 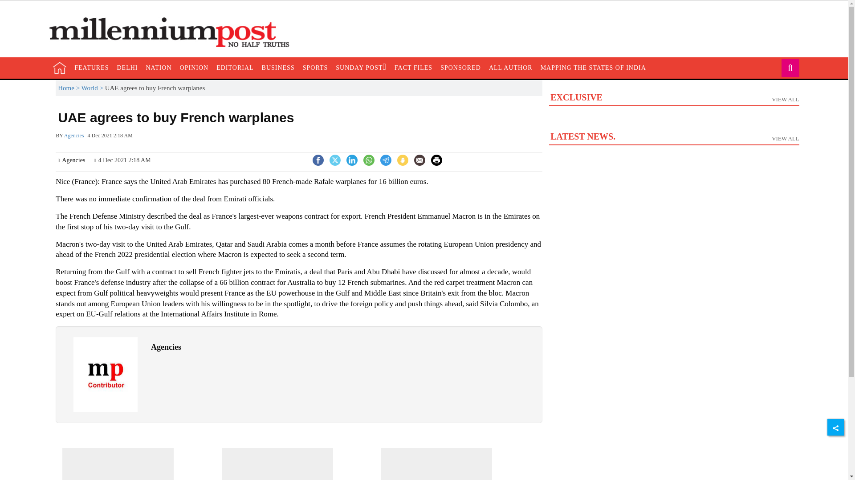 I want to click on Facebook, so click(x=318, y=159).